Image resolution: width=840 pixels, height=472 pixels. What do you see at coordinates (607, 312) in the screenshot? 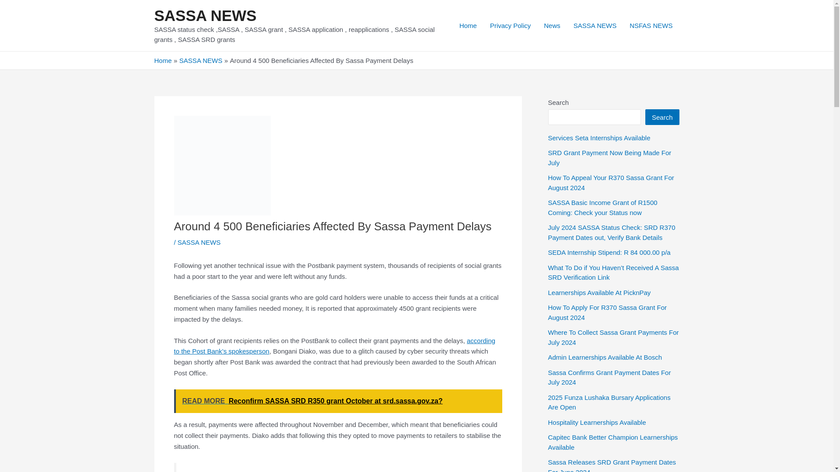
I see `How To Apply For R370 Sassa Grant For August 2024` at bounding box center [607, 312].